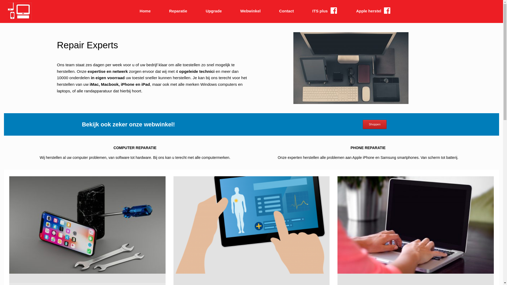 The width and height of the screenshot is (507, 285). I want to click on Home, so click(145, 11).